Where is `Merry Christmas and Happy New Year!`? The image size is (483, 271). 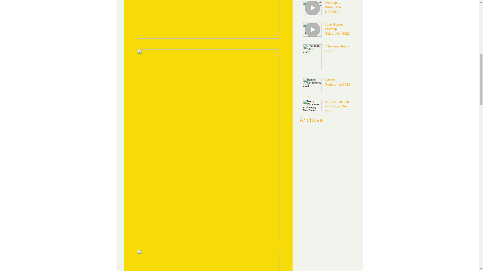
Merry Christmas and Happy New Year! is located at coordinates (339, 107).